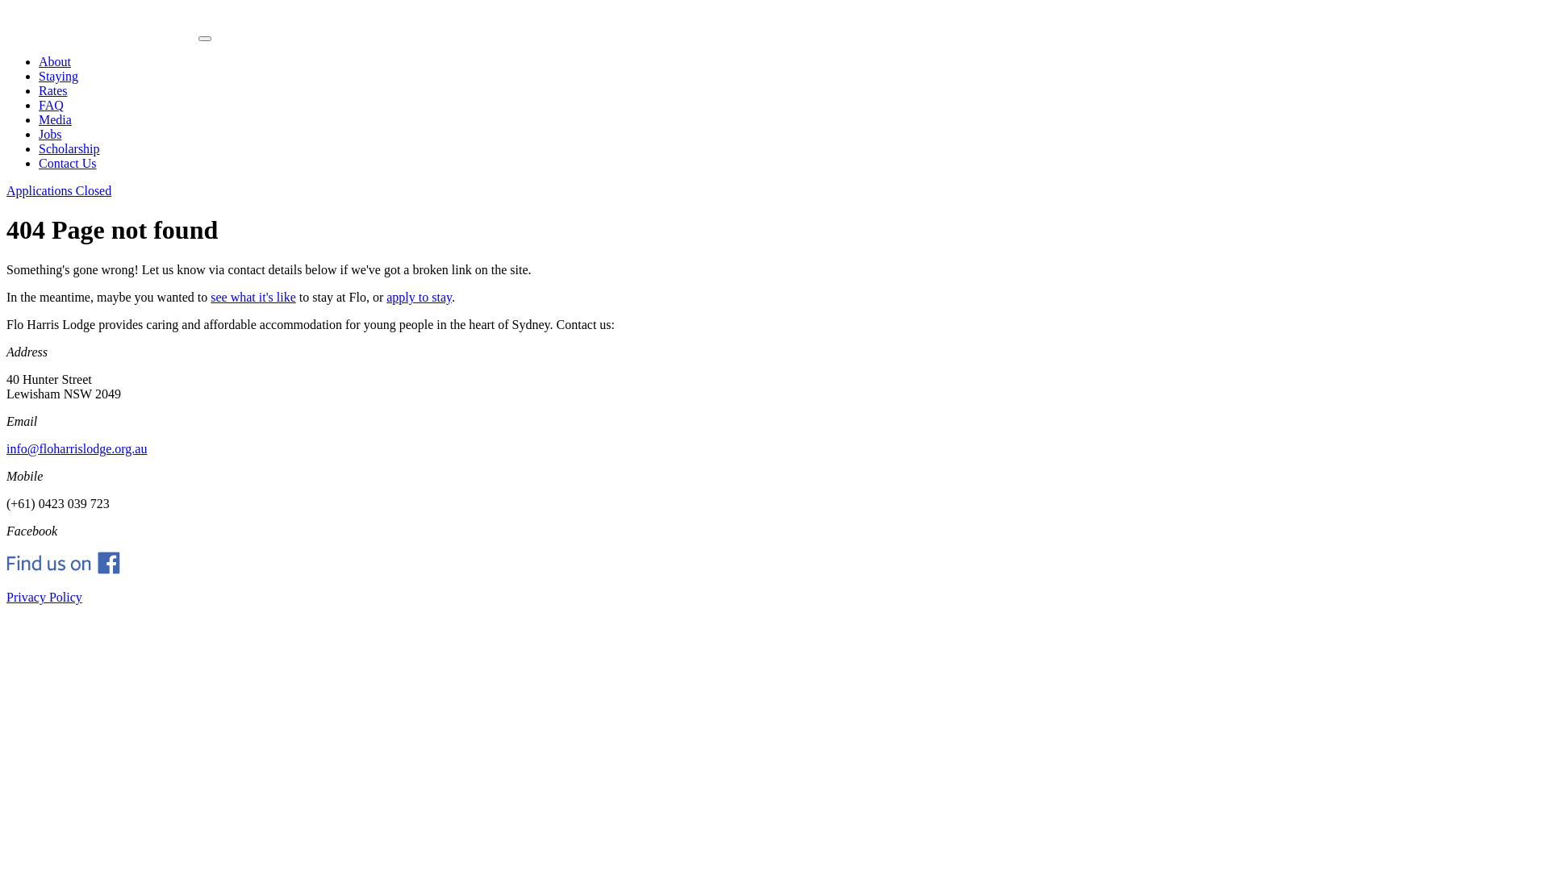  Describe the element at coordinates (52, 105) in the screenshot. I see `FAQ` at that location.